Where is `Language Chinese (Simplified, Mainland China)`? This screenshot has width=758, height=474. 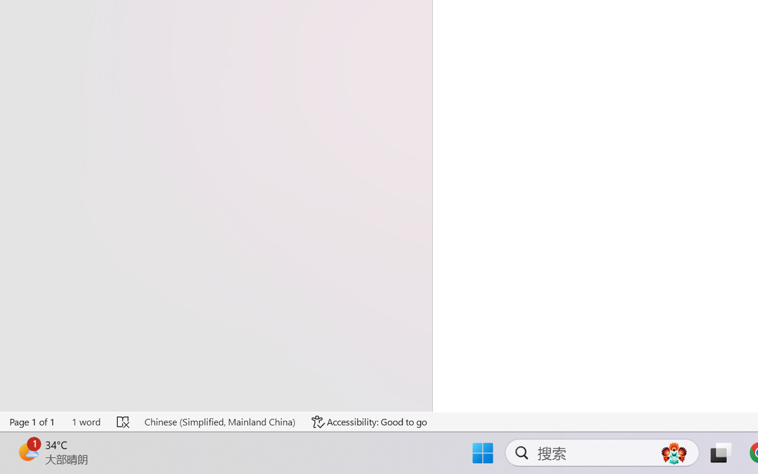 Language Chinese (Simplified, Mainland China) is located at coordinates (219, 422).